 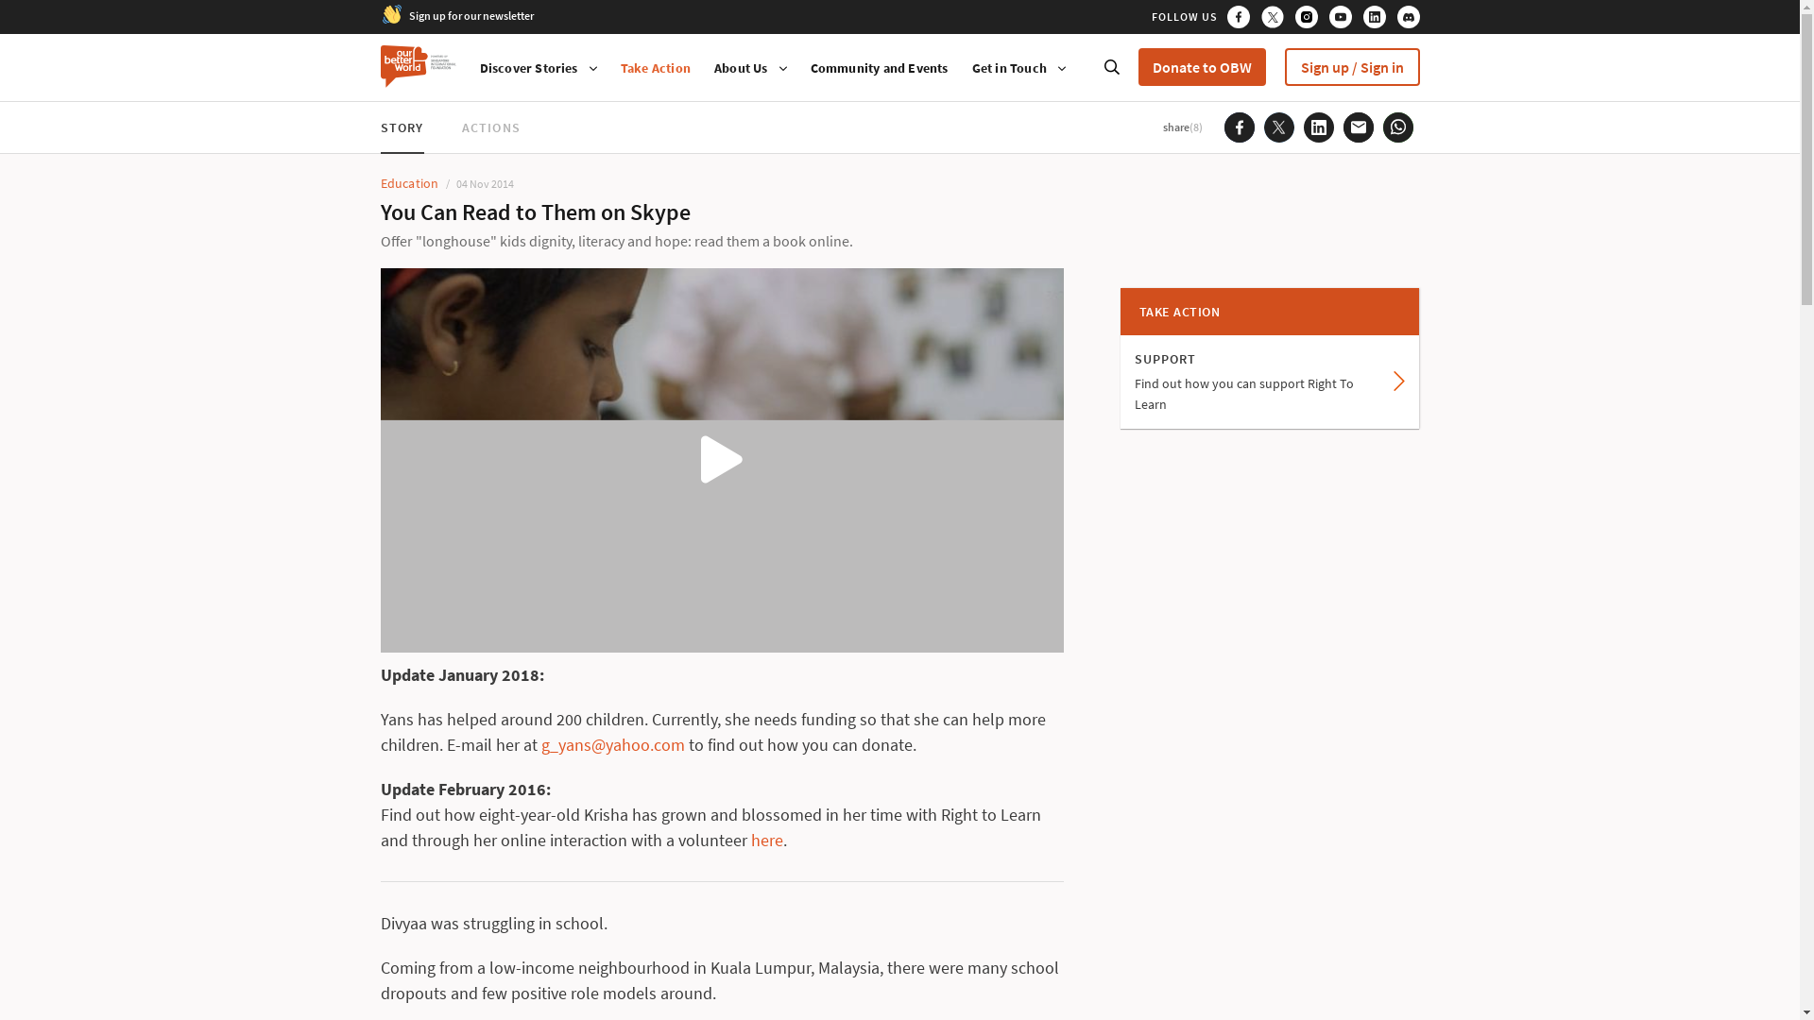 What do you see at coordinates (1009, 68) in the screenshot?
I see `Discover stories` at bounding box center [1009, 68].